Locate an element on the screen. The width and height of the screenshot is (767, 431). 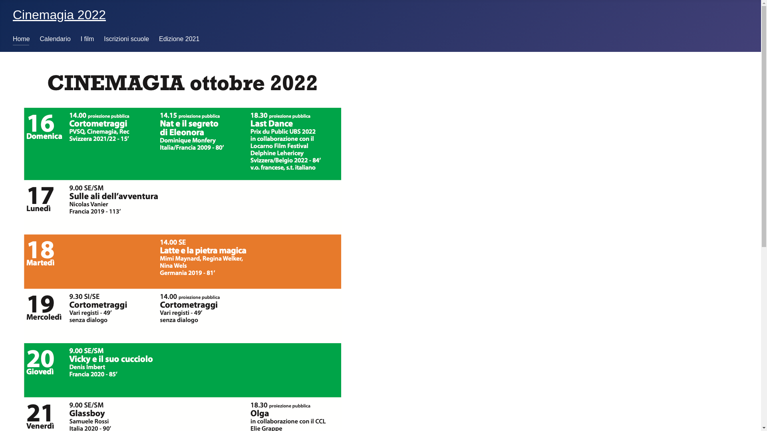
Edizione 2021 is located at coordinates (179, 39).